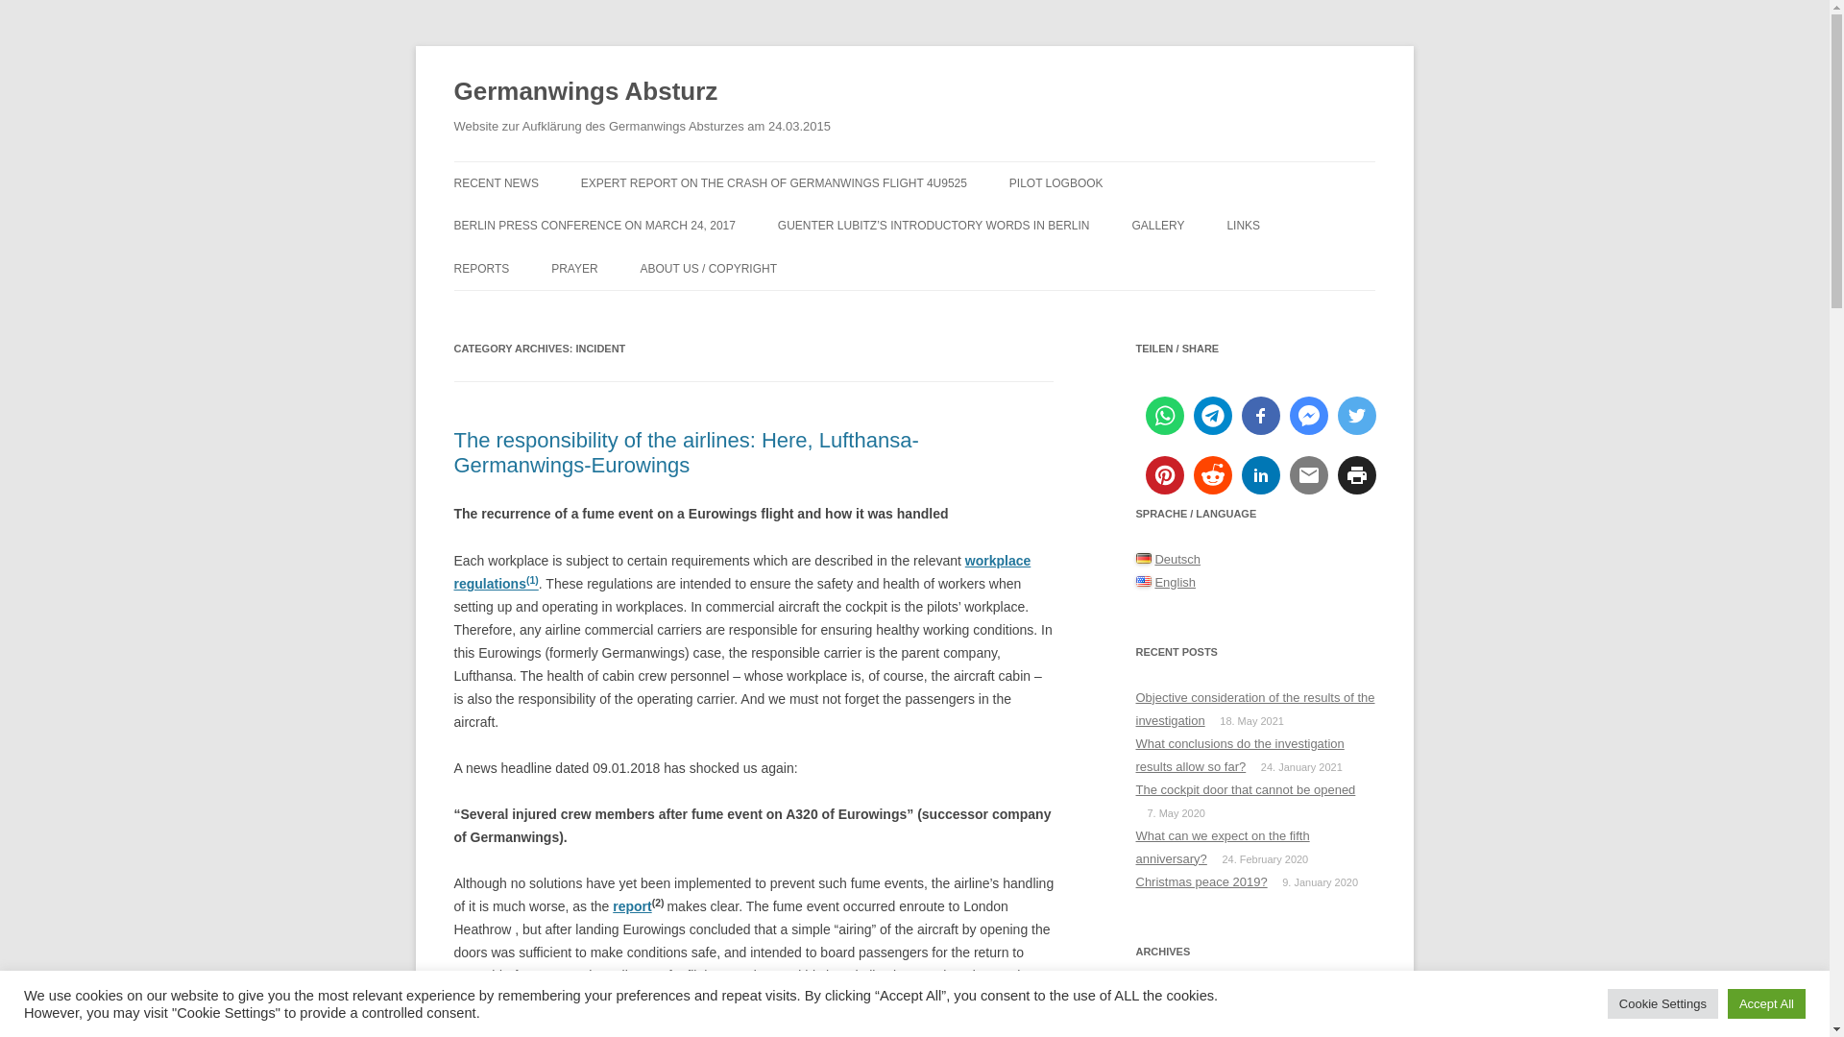 The height and width of the screenshot is (1037, 1844). Describe the element at coordinates (1322, 267) in the screenshot. I see `TOPIC LINKS` at that location.